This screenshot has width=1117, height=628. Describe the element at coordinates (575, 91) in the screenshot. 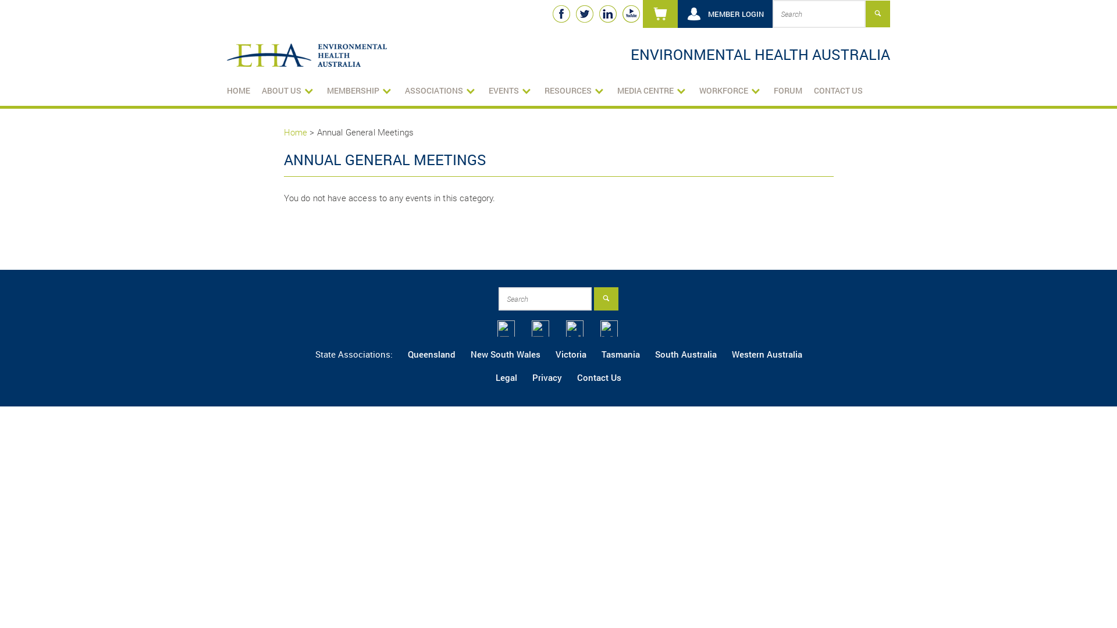

I see `RESOURCES` at that location.